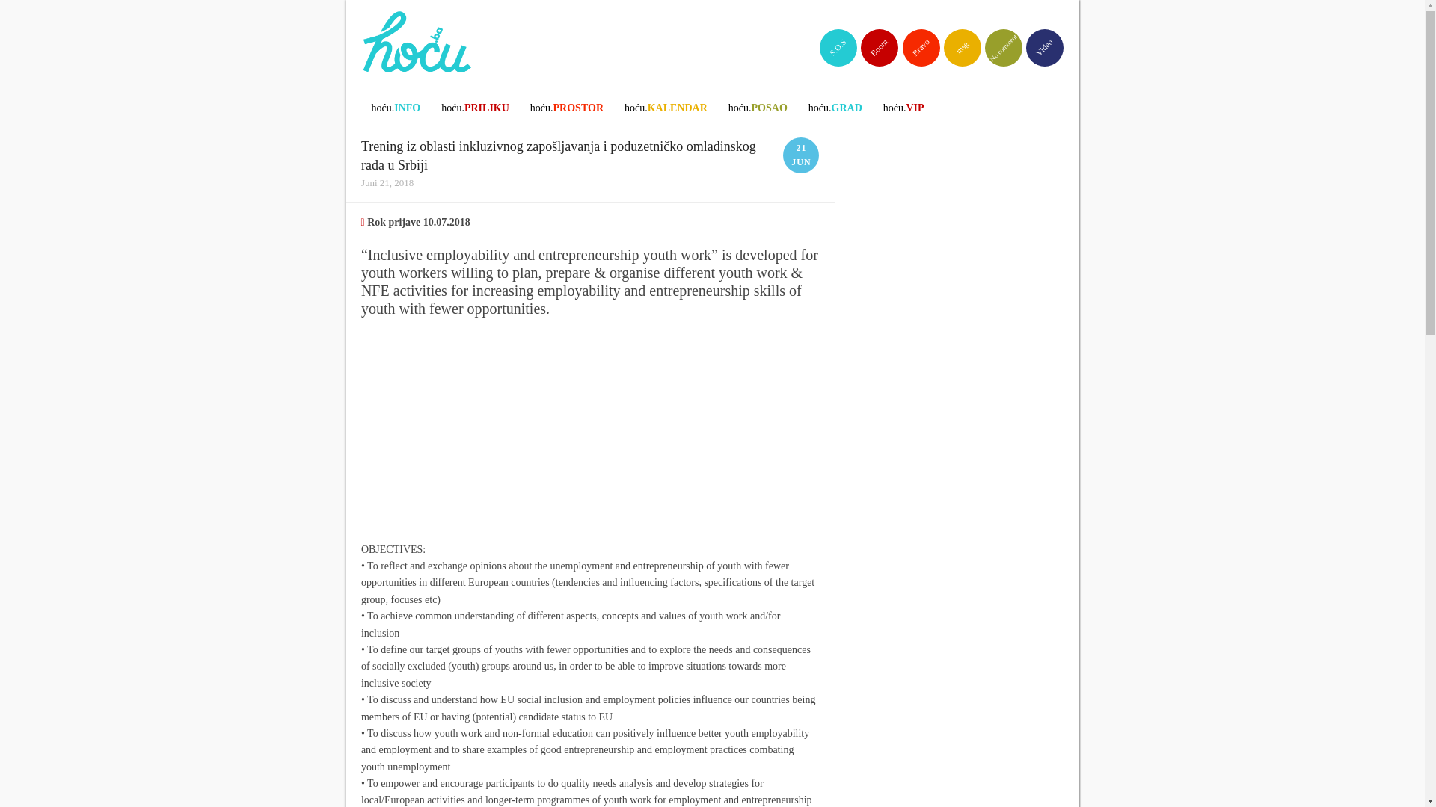  What do you see at coordinates (913, 40) in the screenshot?
I see `Bravo` at bounding box center [913, 40].